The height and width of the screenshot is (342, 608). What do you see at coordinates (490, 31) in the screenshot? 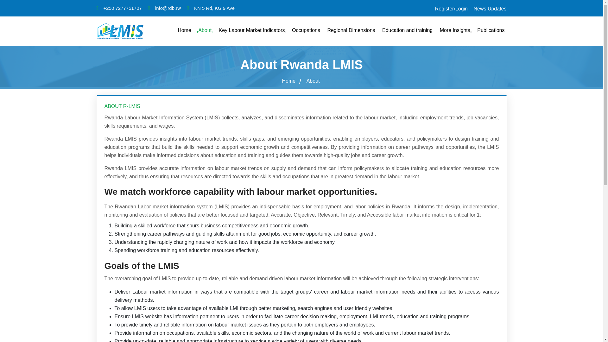
I see `Publications` at bounding box center [490, 31].